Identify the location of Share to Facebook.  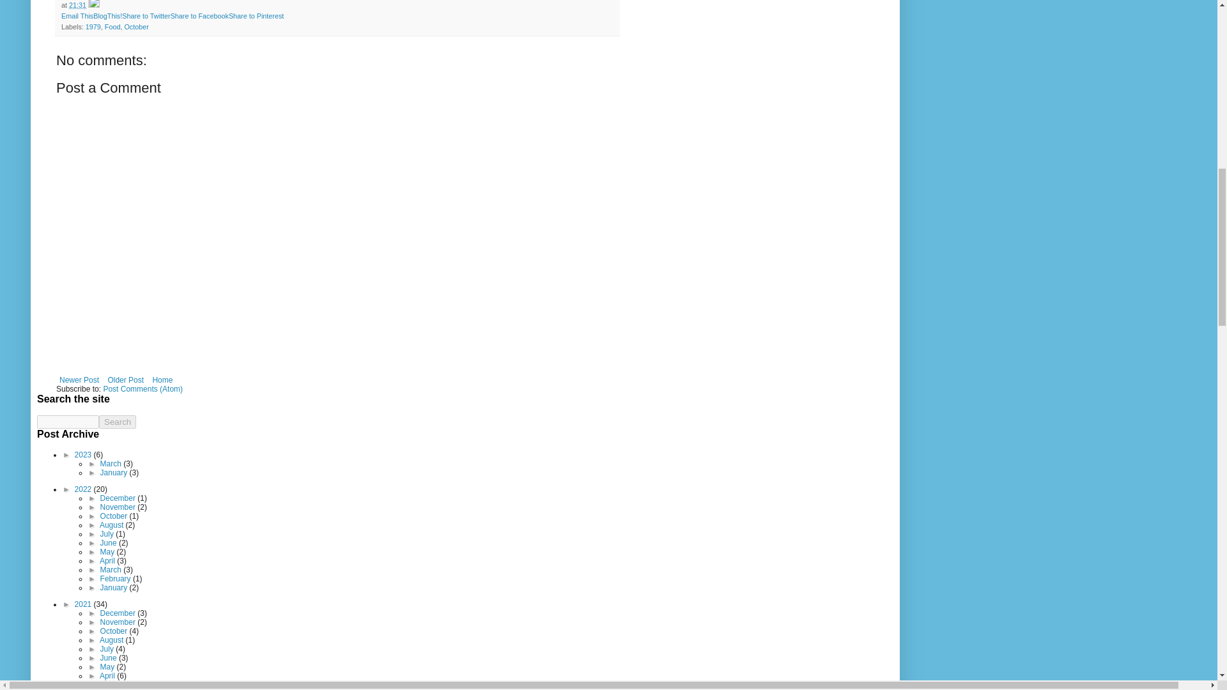
(199, 16).